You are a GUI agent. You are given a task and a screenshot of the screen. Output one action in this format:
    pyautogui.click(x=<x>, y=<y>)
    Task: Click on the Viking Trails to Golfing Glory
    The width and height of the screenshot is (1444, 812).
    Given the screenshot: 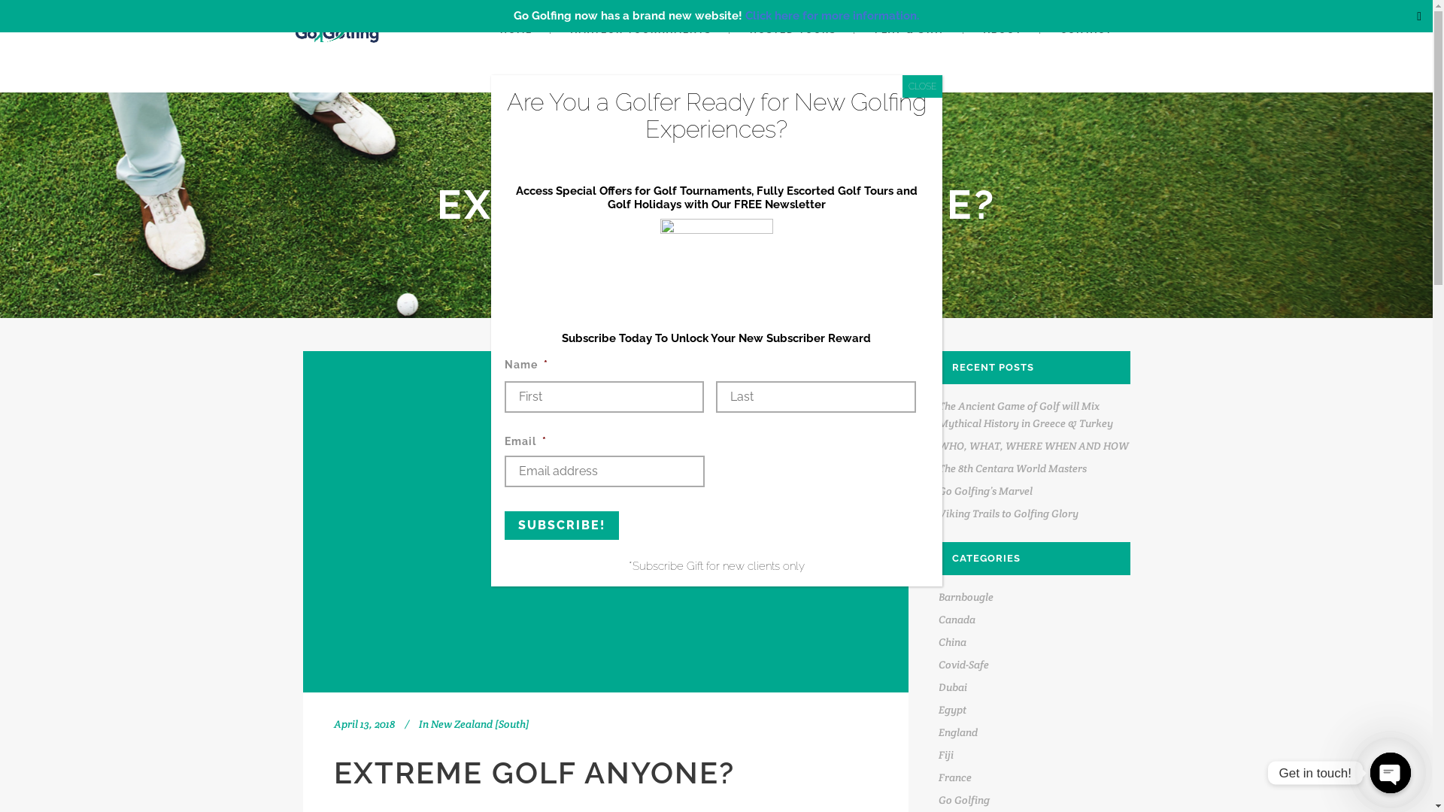 What is the action you would take?
    pyautogui.click(x=1009, y=514)
    